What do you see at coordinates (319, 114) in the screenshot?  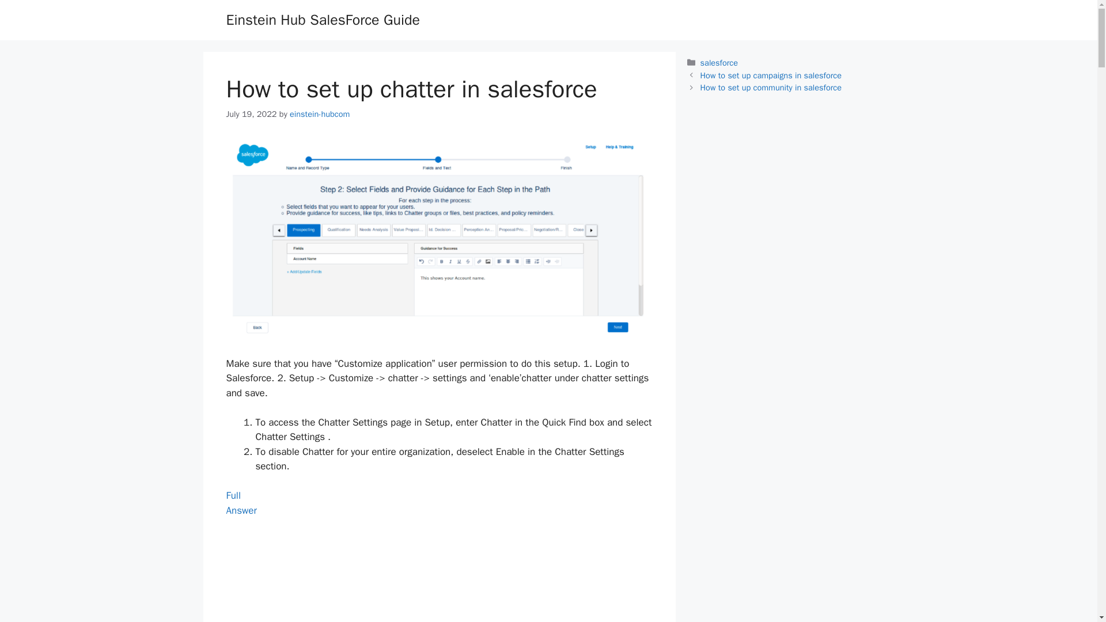 I see `View all posts by einstein-hubcom` at bounding box center [319, 114].